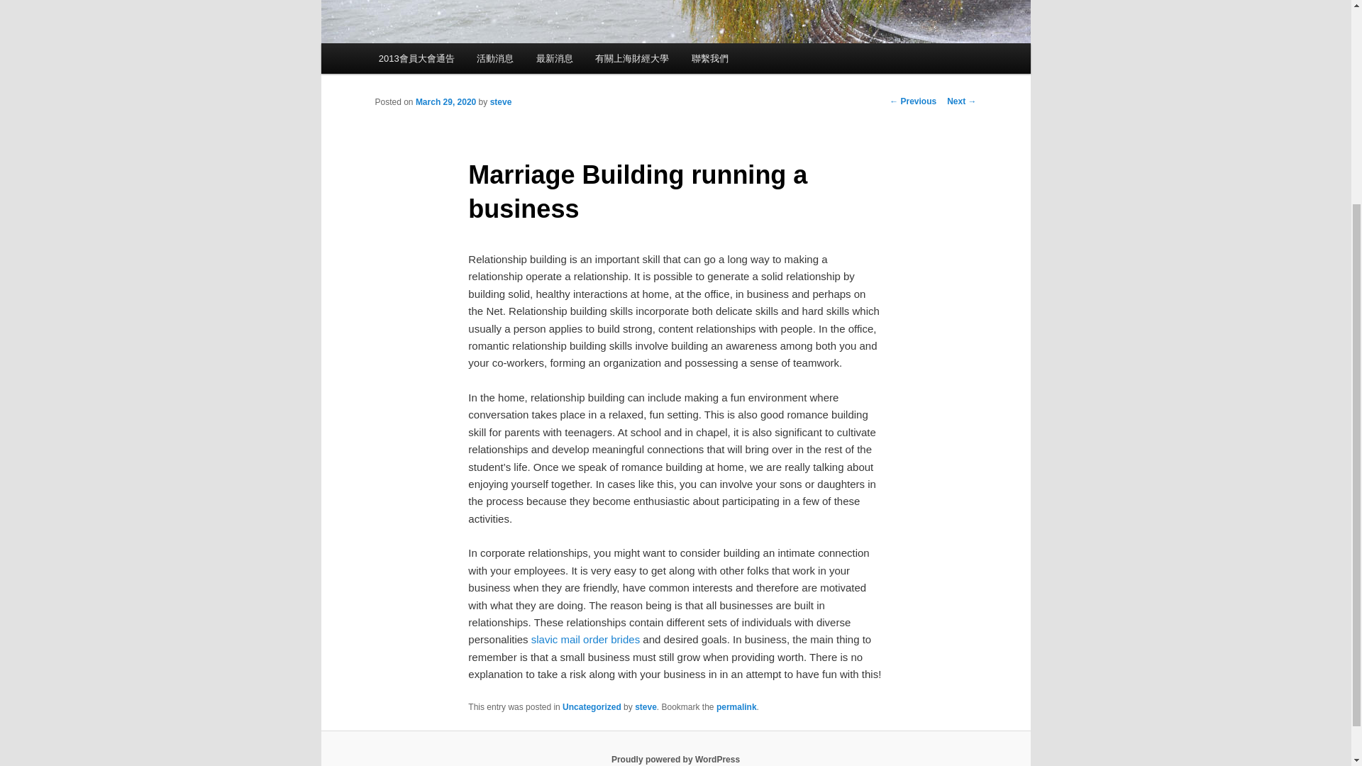 This screenshot has height=766, width=1362. Describe the element at coordinates (592, 707) in the screenshot. I see `Uncategorized` at that location.